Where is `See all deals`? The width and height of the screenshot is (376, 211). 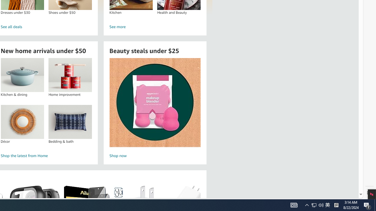
See all deals is located at coordinates (46, 27).